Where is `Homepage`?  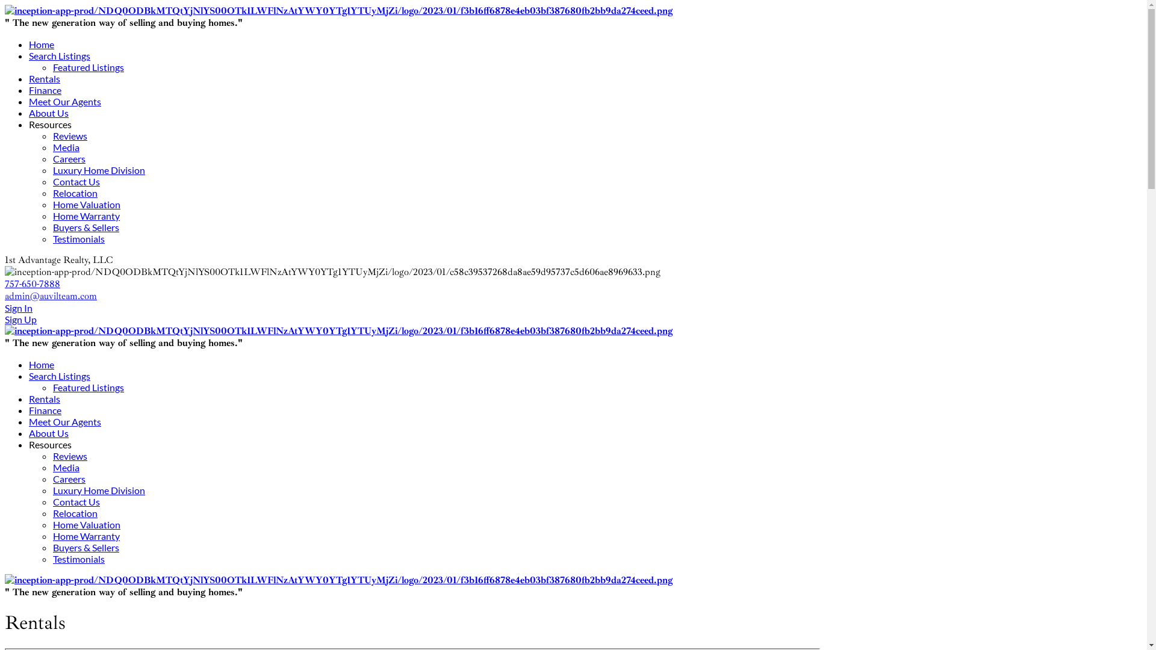 Homepage is located at coordinates (338, 331).